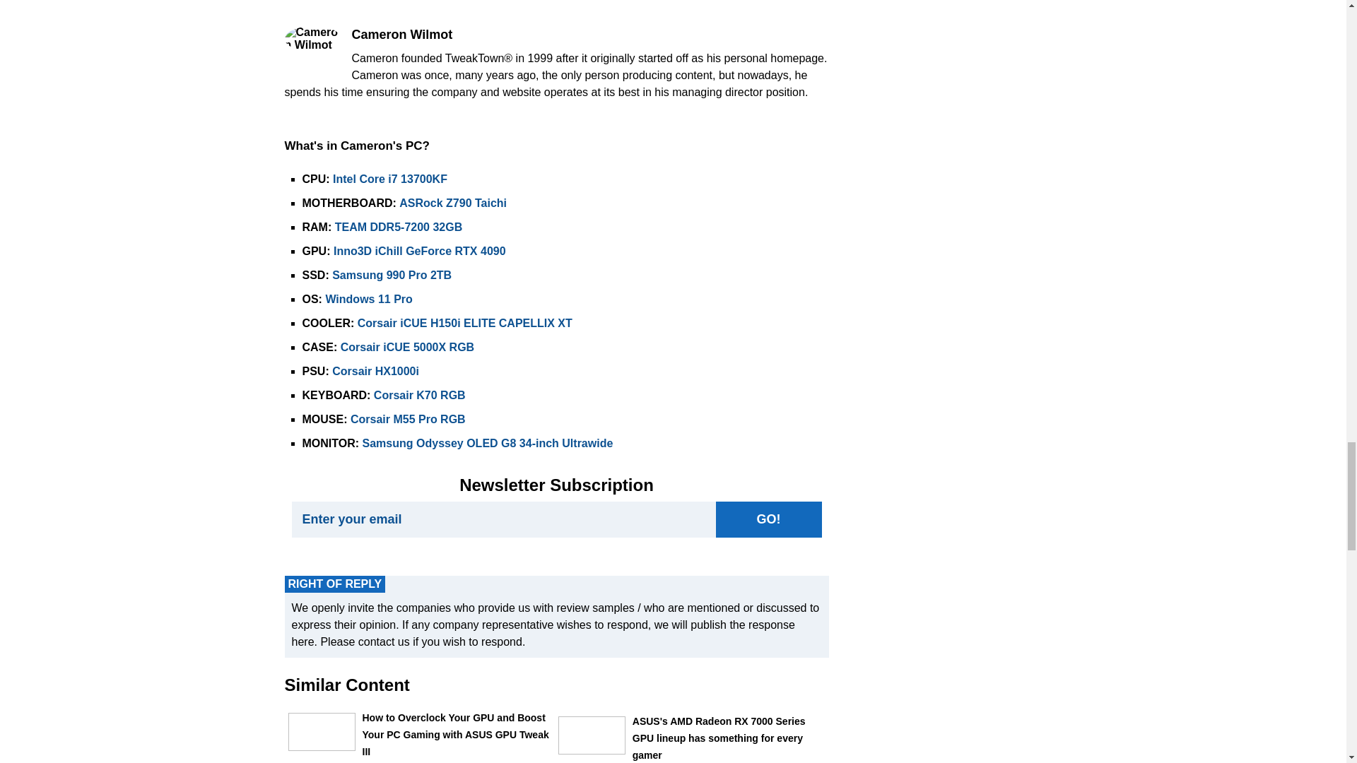 The width and height of the screenshot is (1357, 763). Describe the element at coordinates (390, 179) in the screenshot. I see `Buy at Amazon` at that location.